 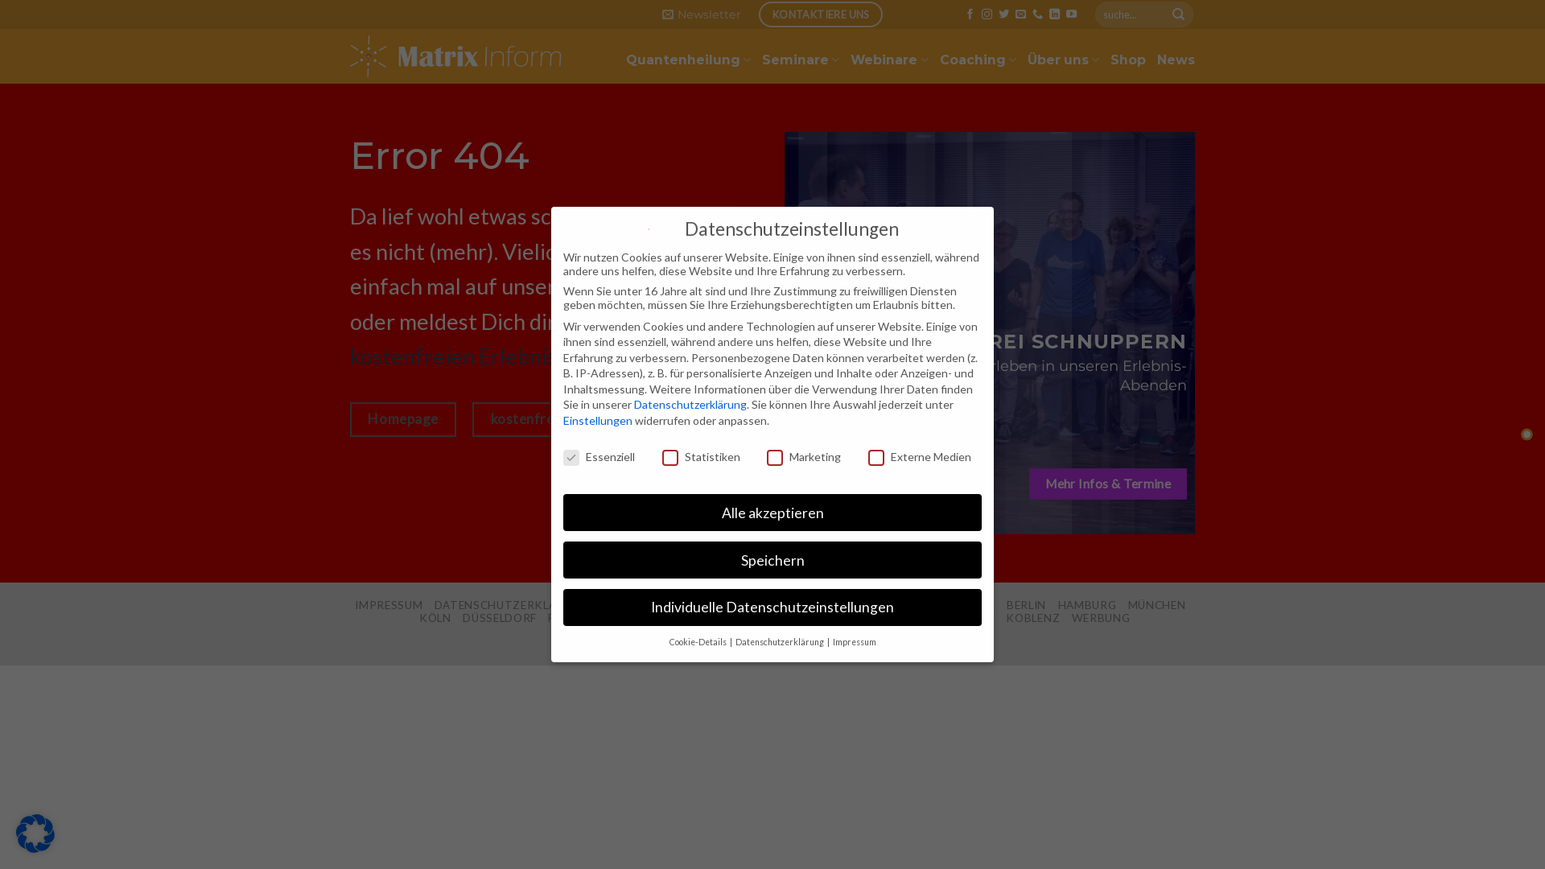 I want to click on KONTAKTIERE UNS, so click(x=821, y=14).